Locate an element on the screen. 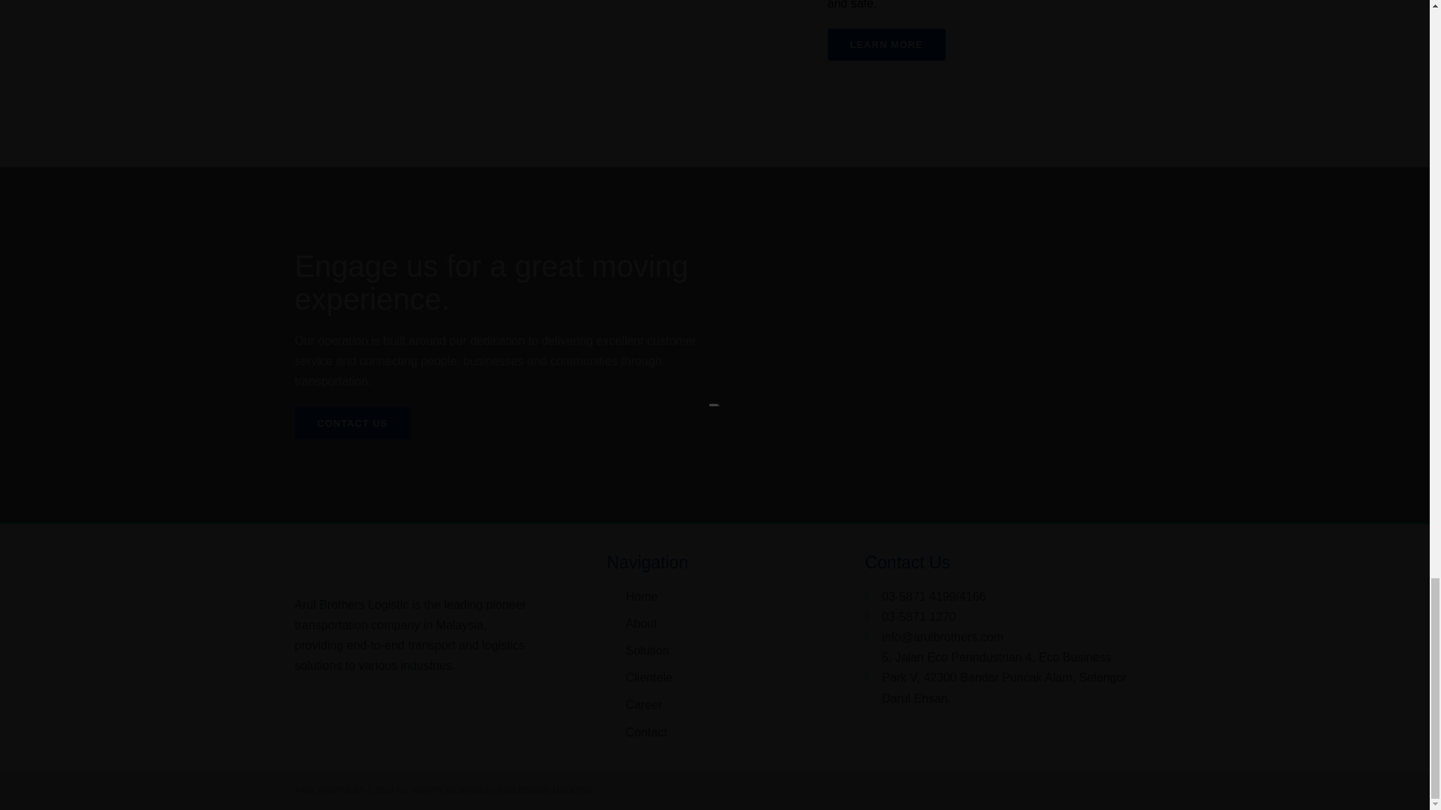  CONTACT US is located at coordinates (351, 423).